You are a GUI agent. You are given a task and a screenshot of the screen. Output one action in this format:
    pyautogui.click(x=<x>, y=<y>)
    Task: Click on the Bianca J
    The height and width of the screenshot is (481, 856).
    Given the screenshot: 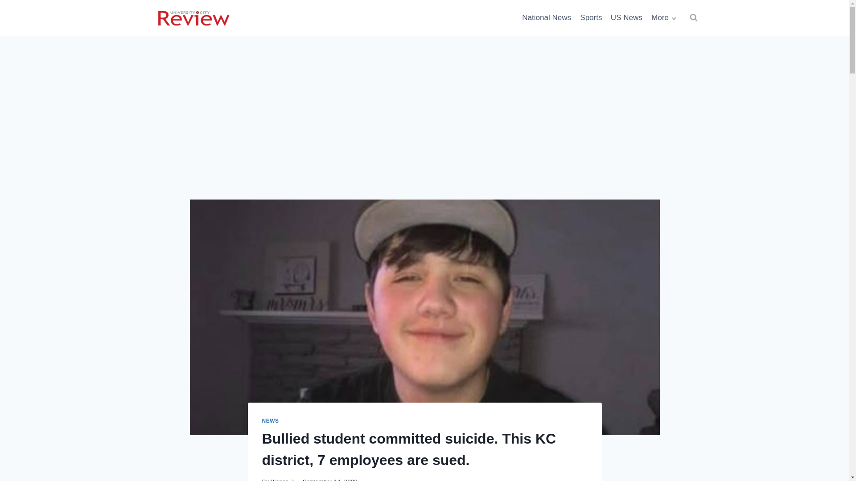 What is the action you would take?
    pyautogui.click(x=282, y=479)
    